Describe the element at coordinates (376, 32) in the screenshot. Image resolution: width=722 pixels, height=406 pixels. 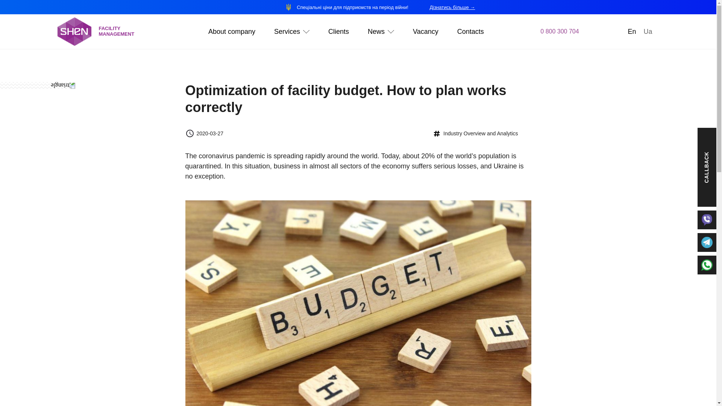
I see `Ua` at that location.